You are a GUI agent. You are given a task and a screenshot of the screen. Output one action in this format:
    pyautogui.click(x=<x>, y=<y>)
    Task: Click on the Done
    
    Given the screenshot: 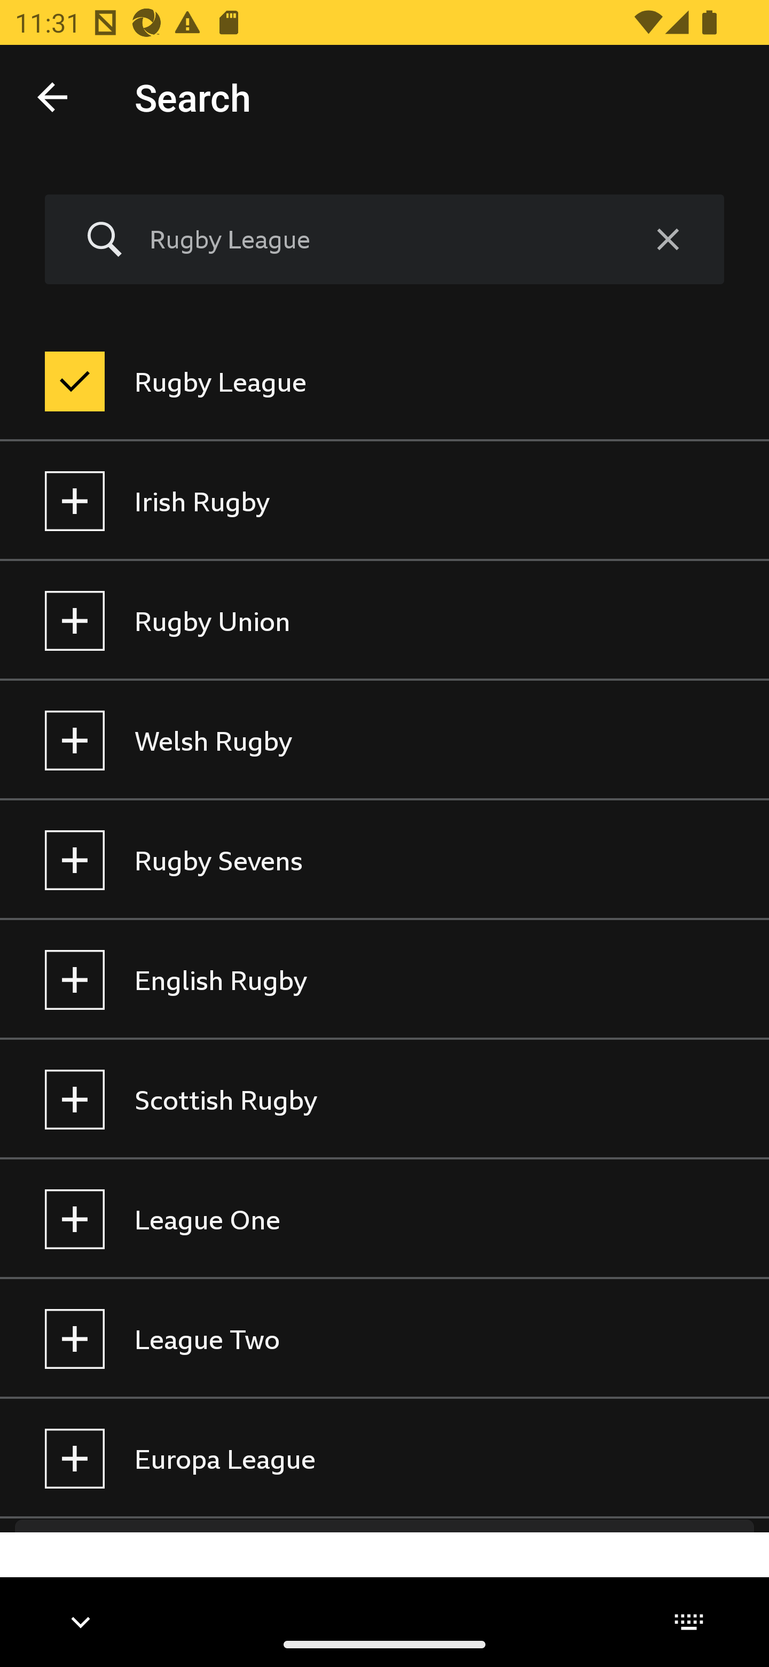 What is the action you would take?
    pyautogui.click(x=52, y=96)
    